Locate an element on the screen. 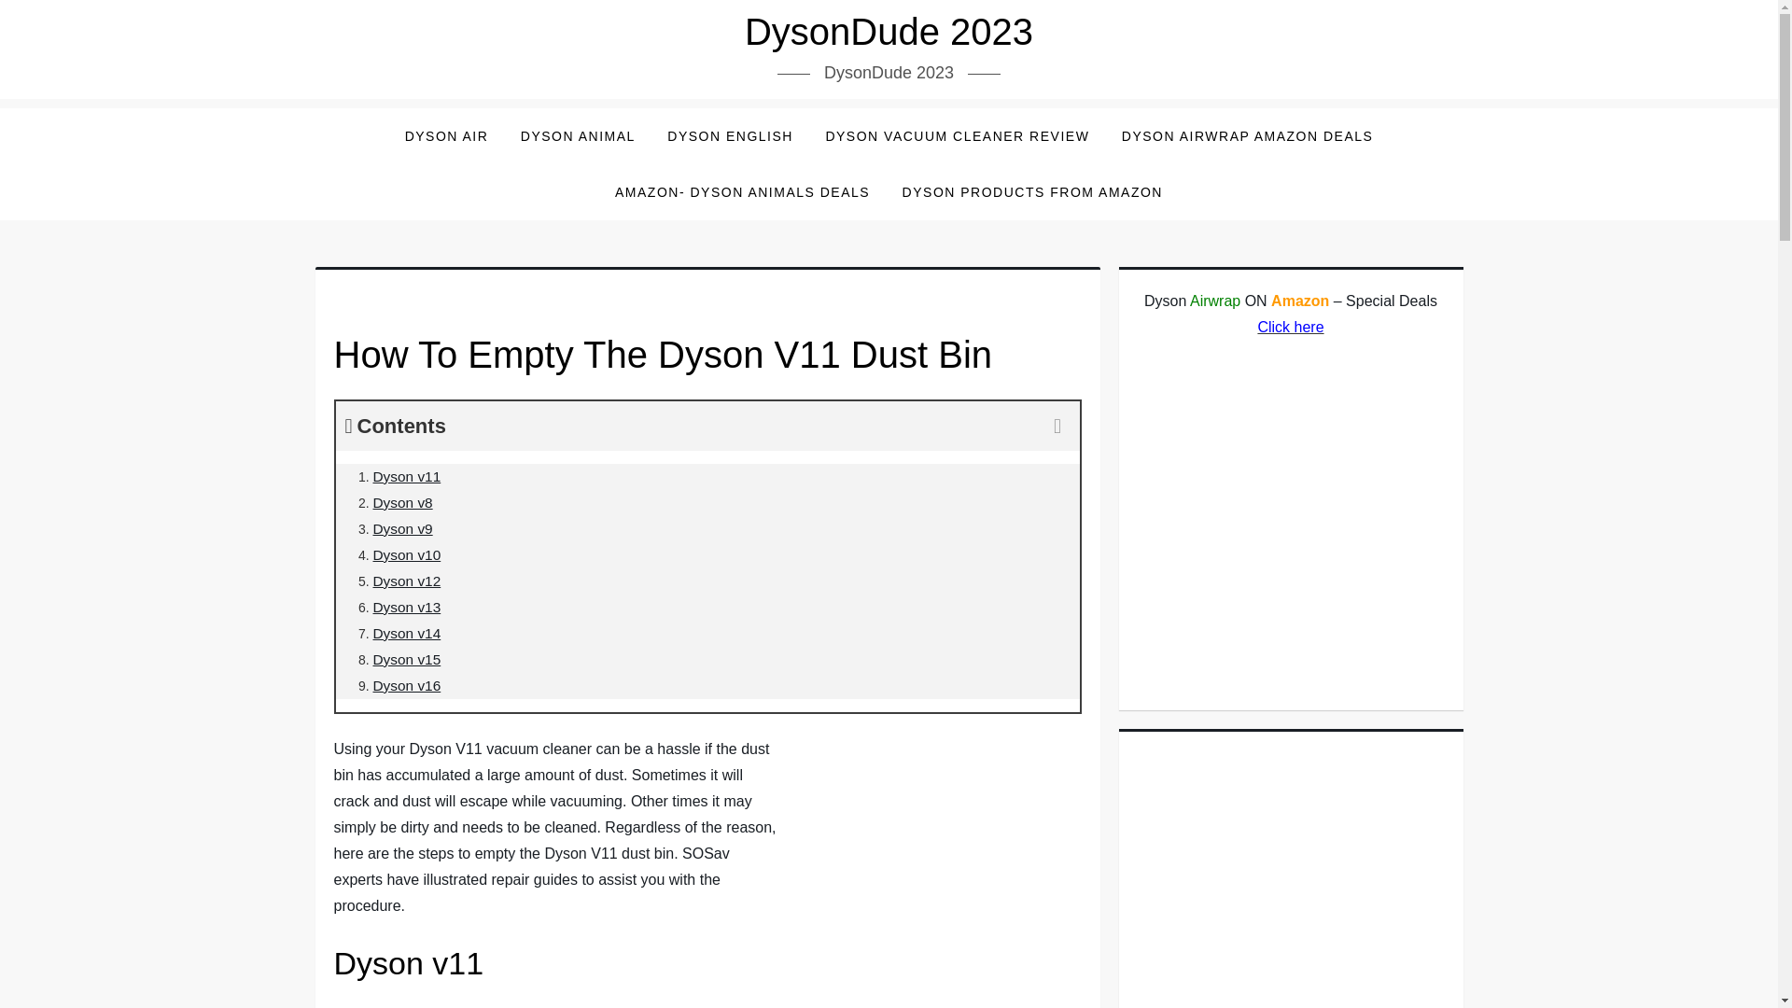 This screenshot has width=1792, height=1008. DYSON VACUUM CLEANER REVIEW is located at coordinates (958, 136).